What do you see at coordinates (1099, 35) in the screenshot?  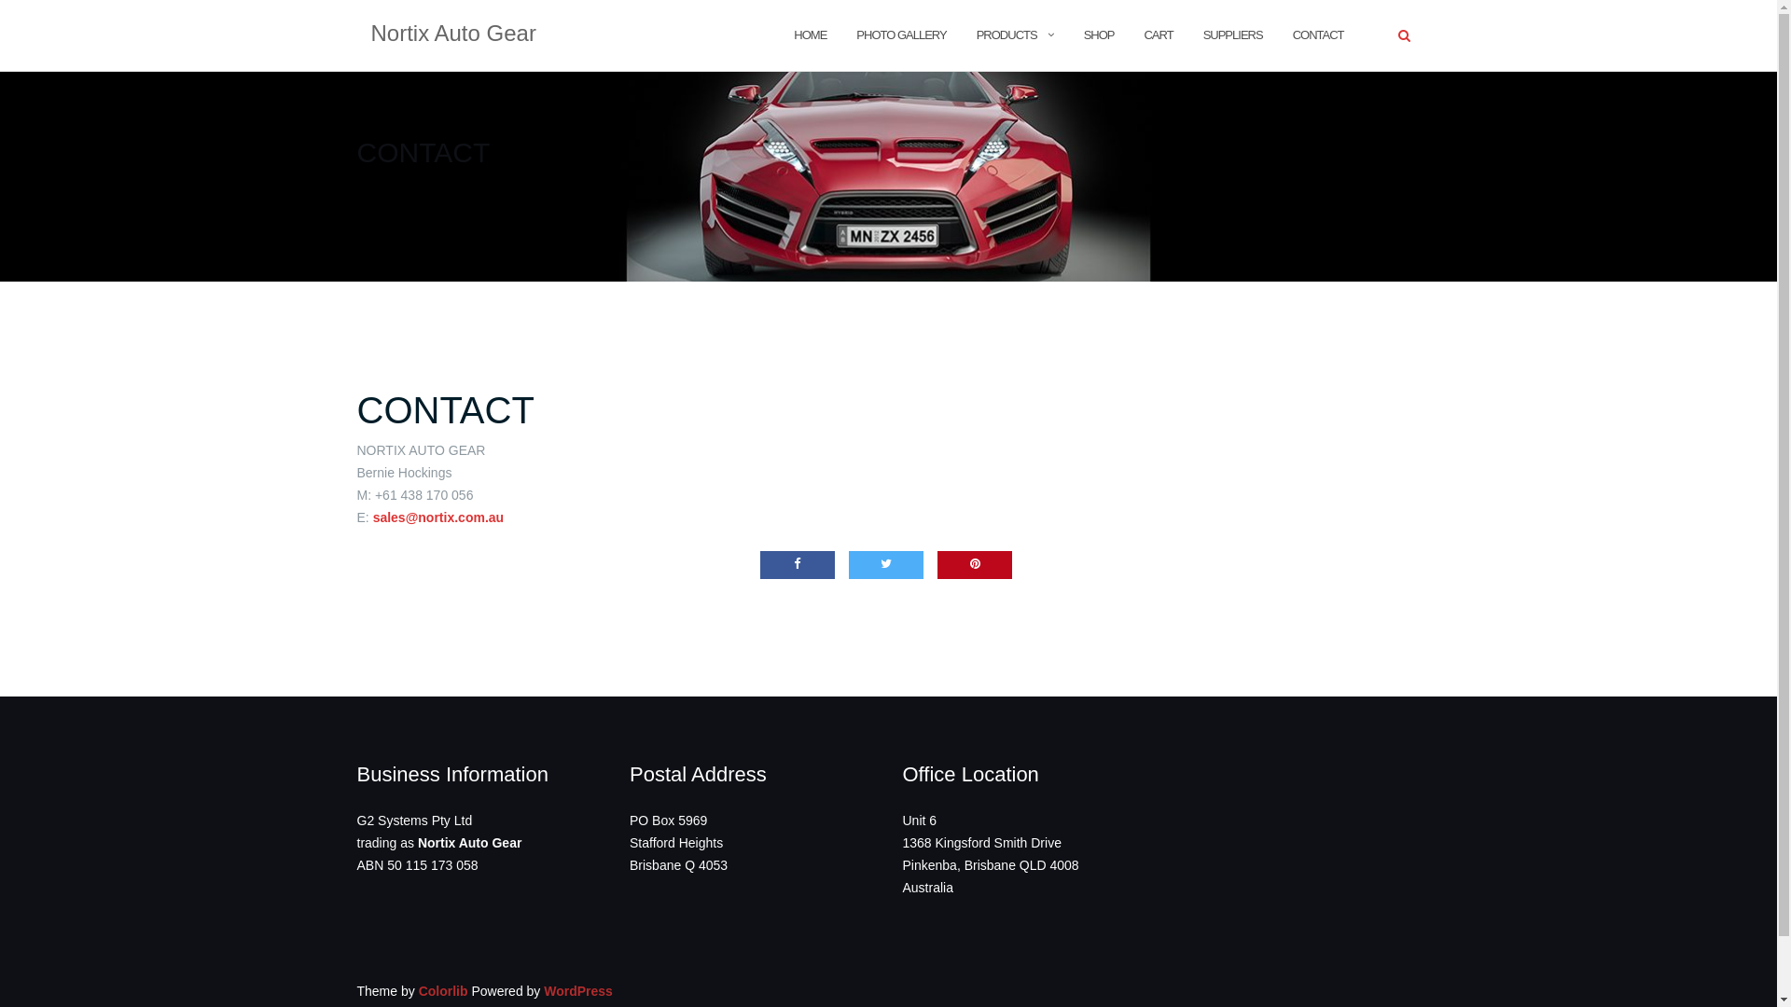 I see `SHOP` at bounding box center [1099, 35].